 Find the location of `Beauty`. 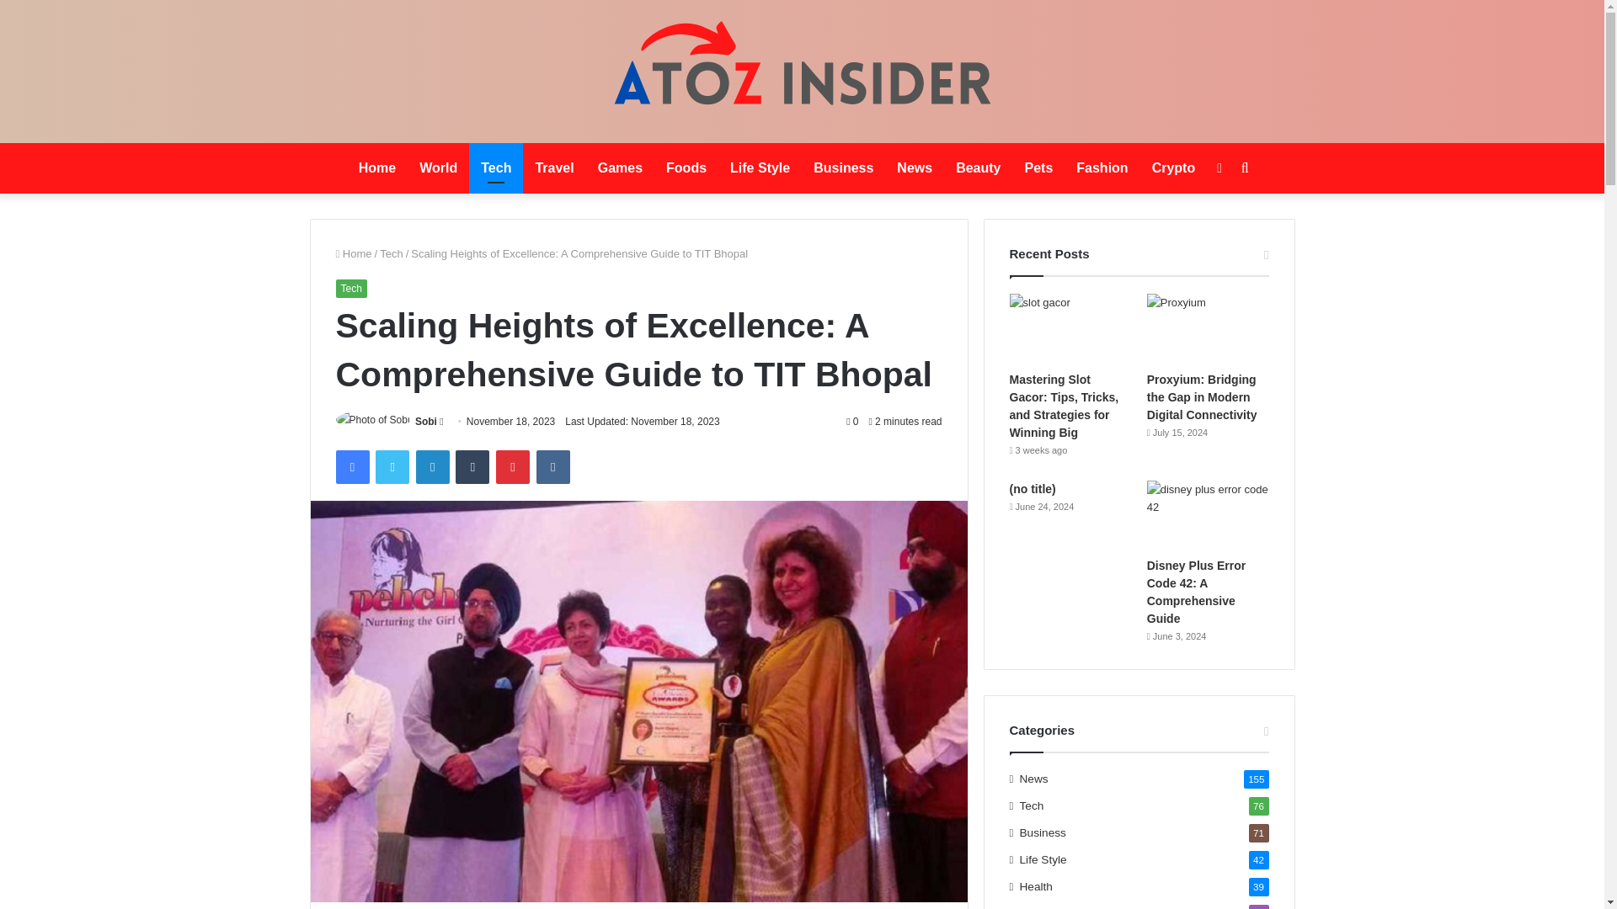

Beauty is located at coordinates (978, 168).